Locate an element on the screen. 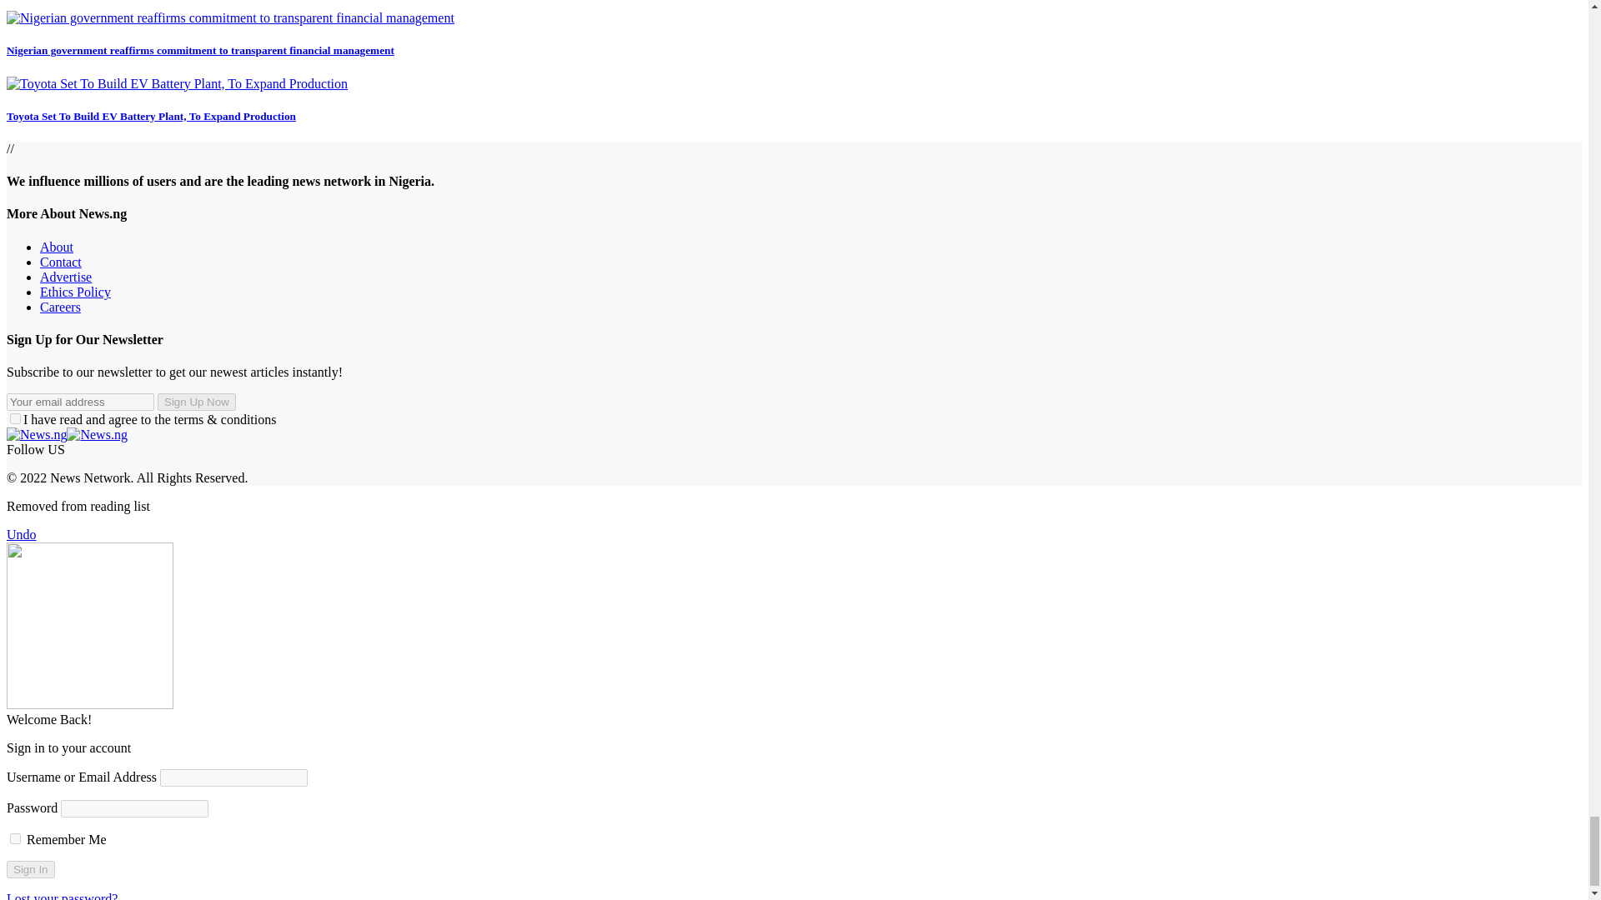 The height and width of the screenshot is (900, 1601). Sign Up Now is located at coordinates (196, 402).